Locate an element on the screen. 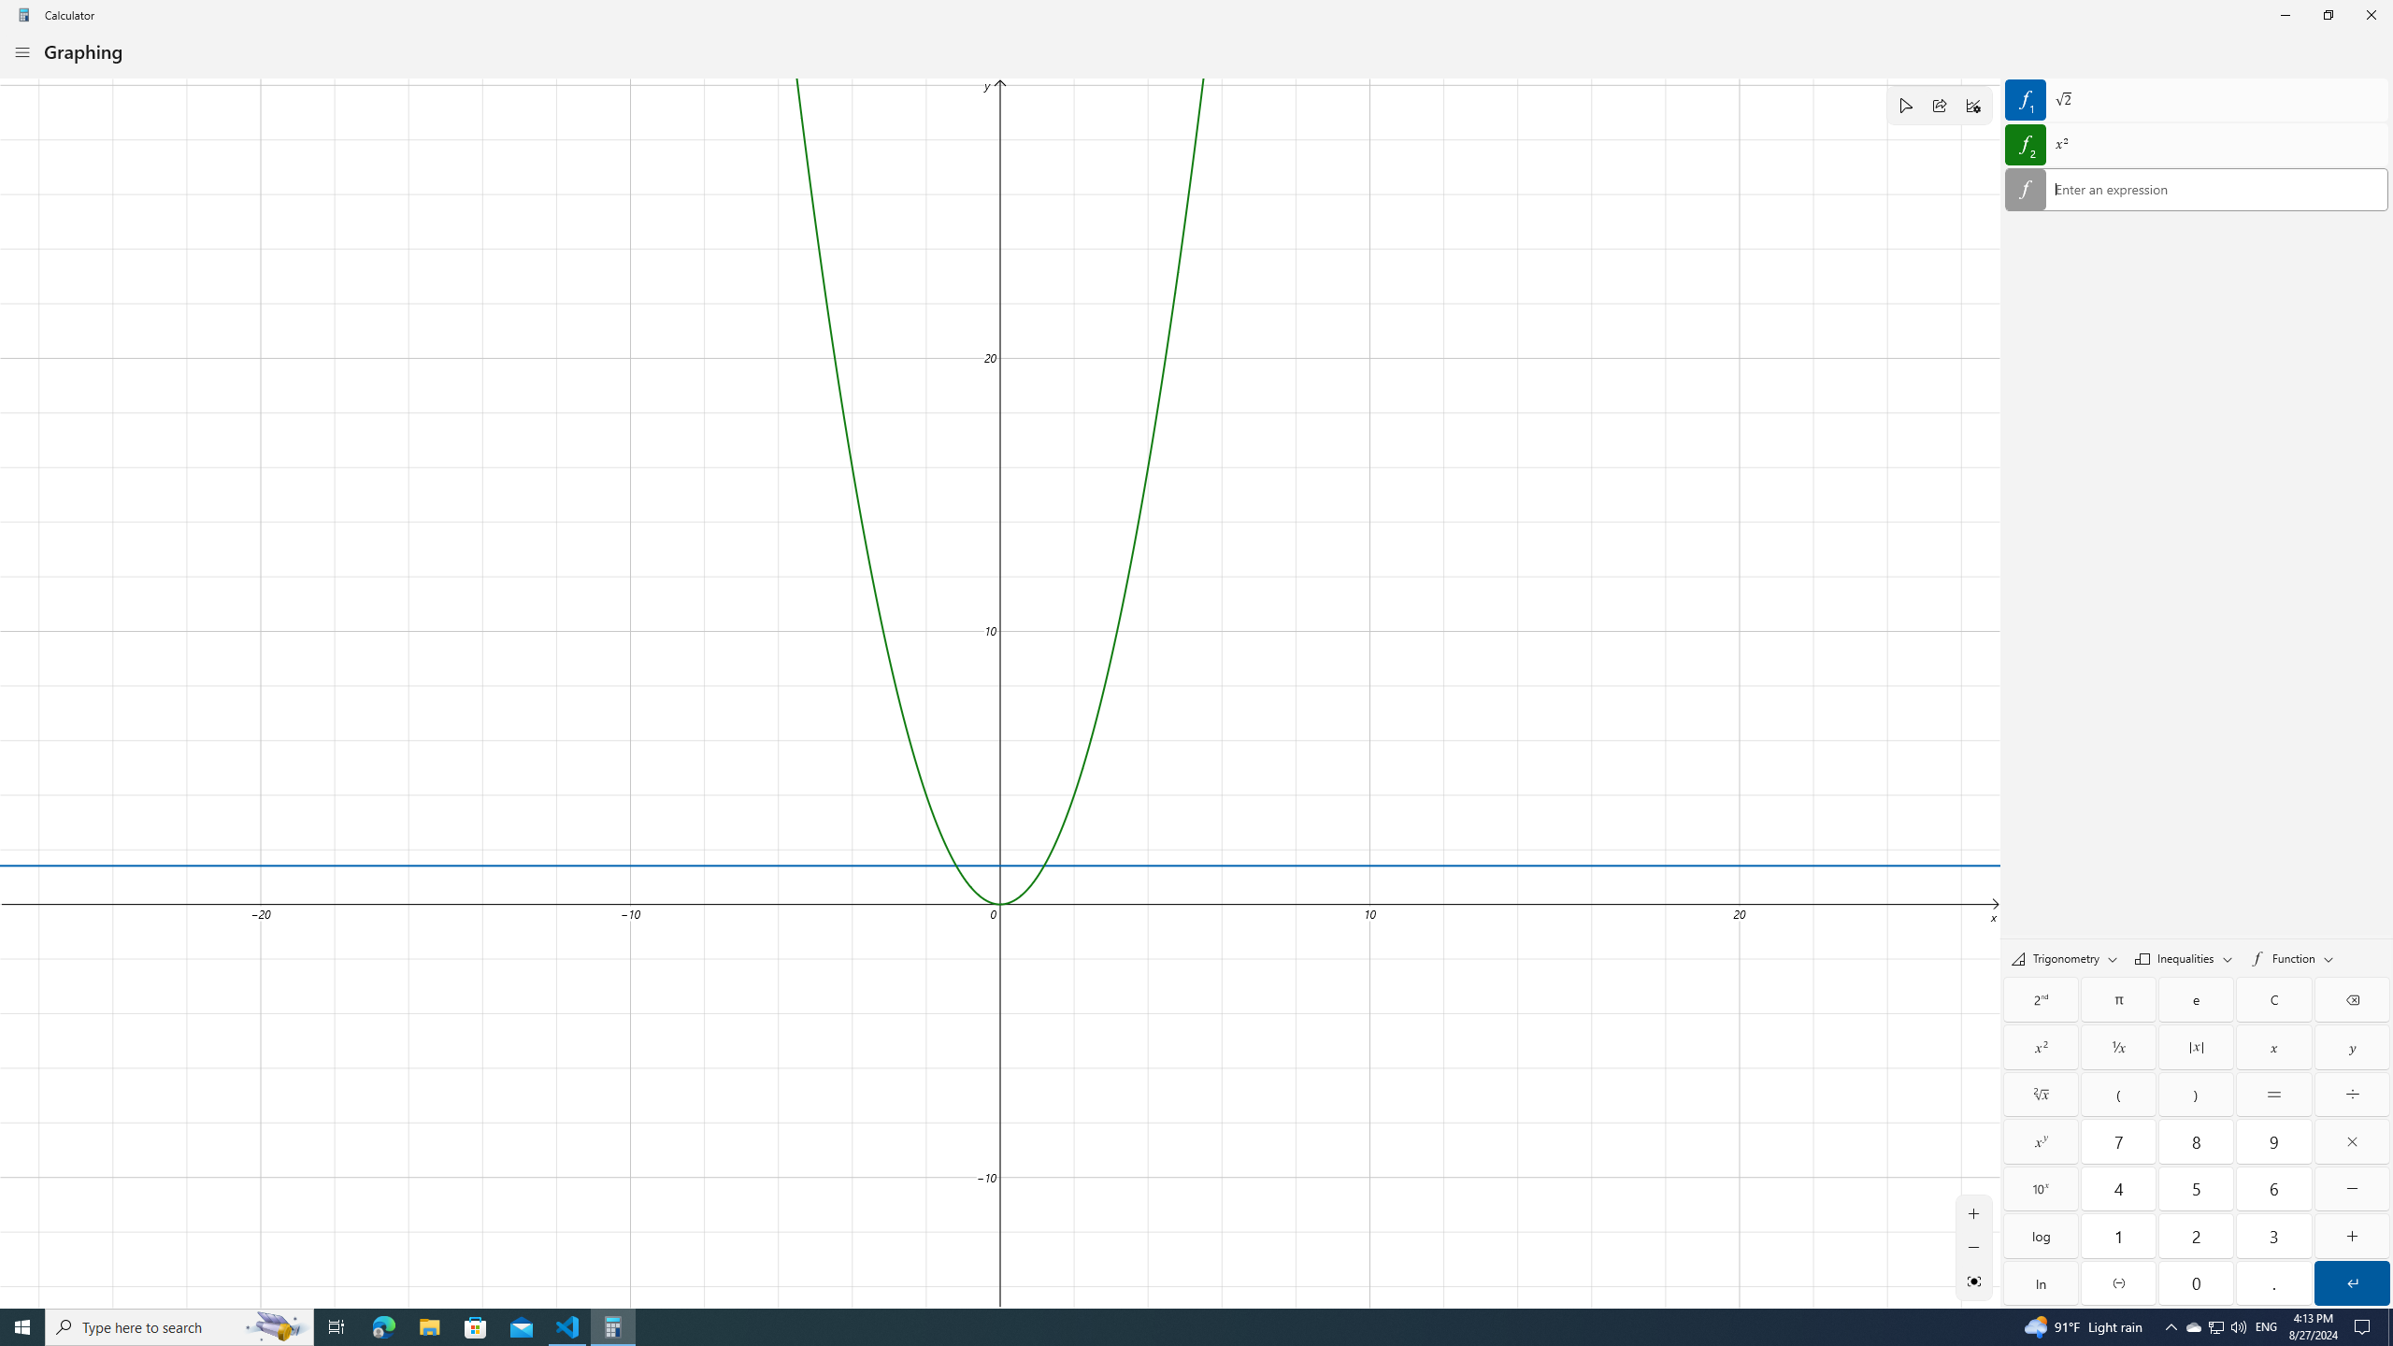 Image resolution: width=2393 pixels, height=1346 pixels. Pi is located at coordinates (2118, 1000).